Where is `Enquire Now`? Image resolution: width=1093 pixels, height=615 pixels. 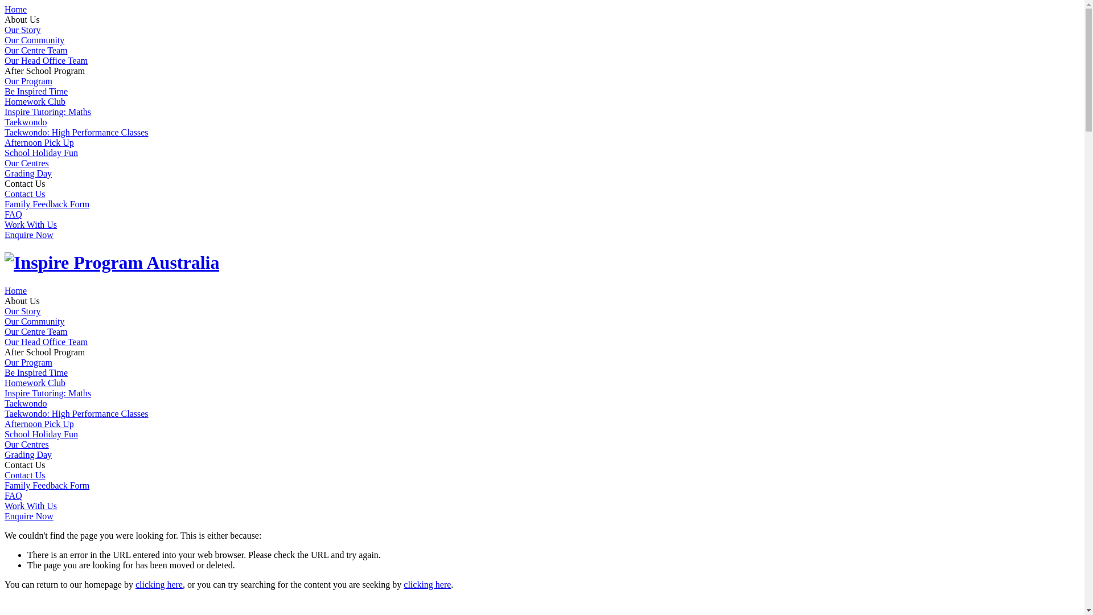 Enquire Now is located at coordinates (29, 235).